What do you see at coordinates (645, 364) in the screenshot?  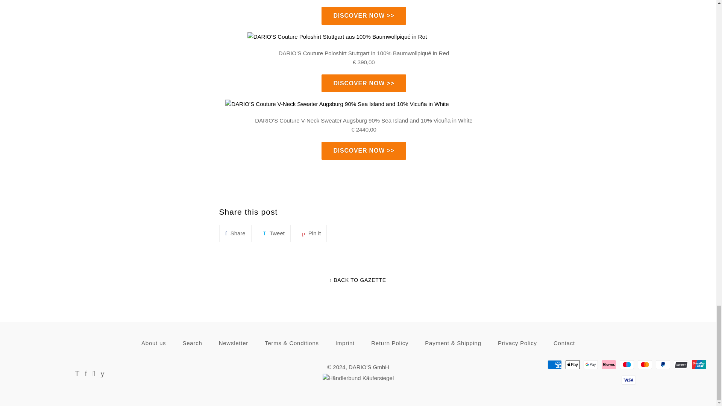 I see `Mastercard` at bounding box center [645, 364].